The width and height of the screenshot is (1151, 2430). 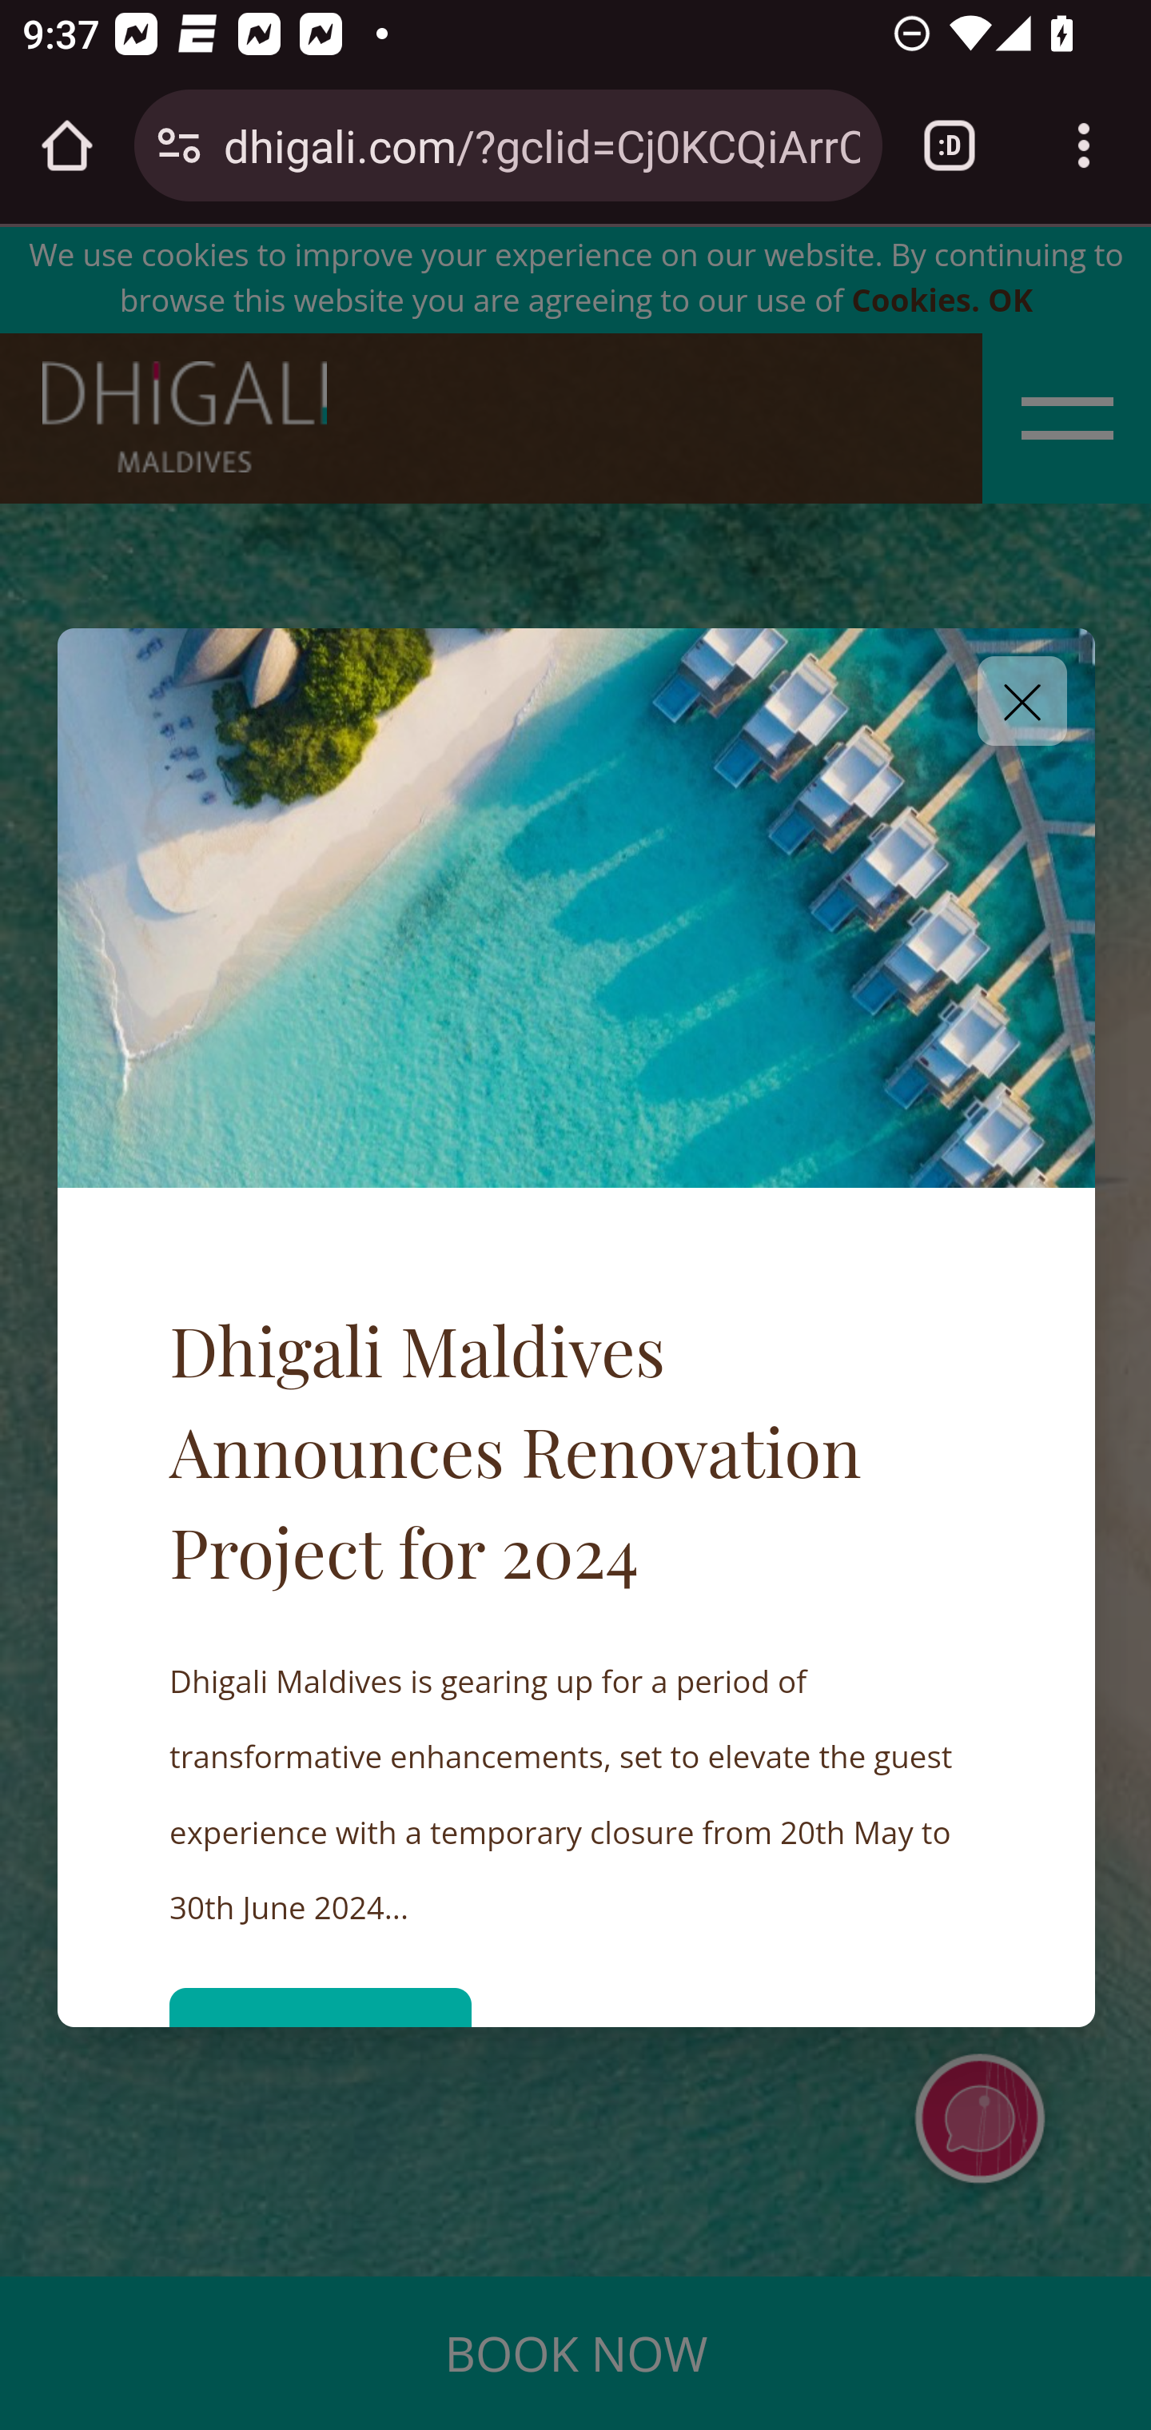 What do you see at coordinates (1084, 145) in the screenshot?
I see `Customize and control Google Chrome` at bounding box center [1084, 145].